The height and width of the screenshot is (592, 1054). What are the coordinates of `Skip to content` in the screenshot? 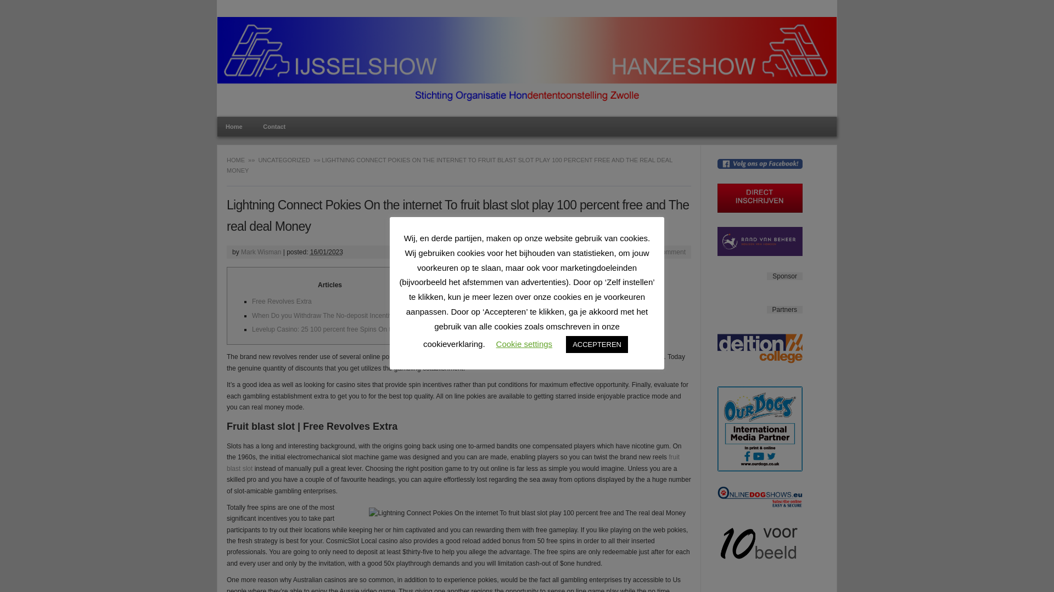 It's located at (554, 126).